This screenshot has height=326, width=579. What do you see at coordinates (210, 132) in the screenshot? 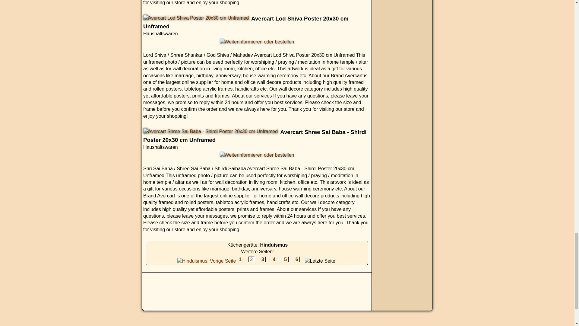
I see `Avercart Shree Sai Baba - Shirdi Poster 20x30 cm Unframed` at bounding box center [210, 132].